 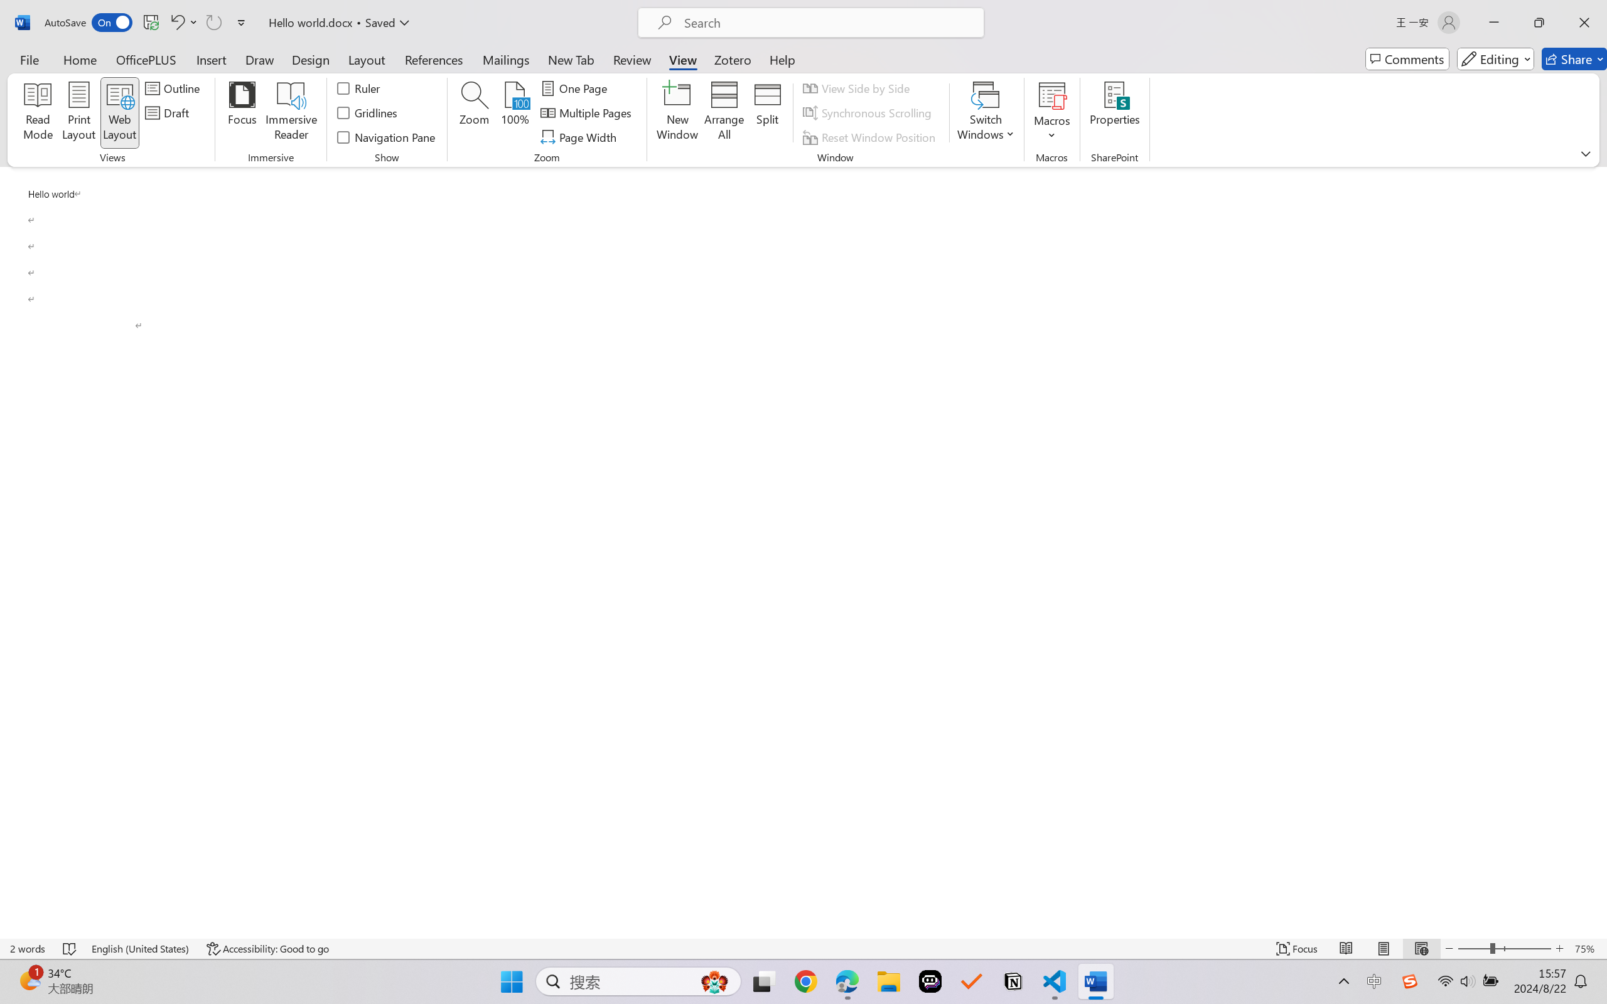 What do you see at coordinates (1346, 949) in the screenshot?
I see `Read Mode` at bounding box center [1346, 949].